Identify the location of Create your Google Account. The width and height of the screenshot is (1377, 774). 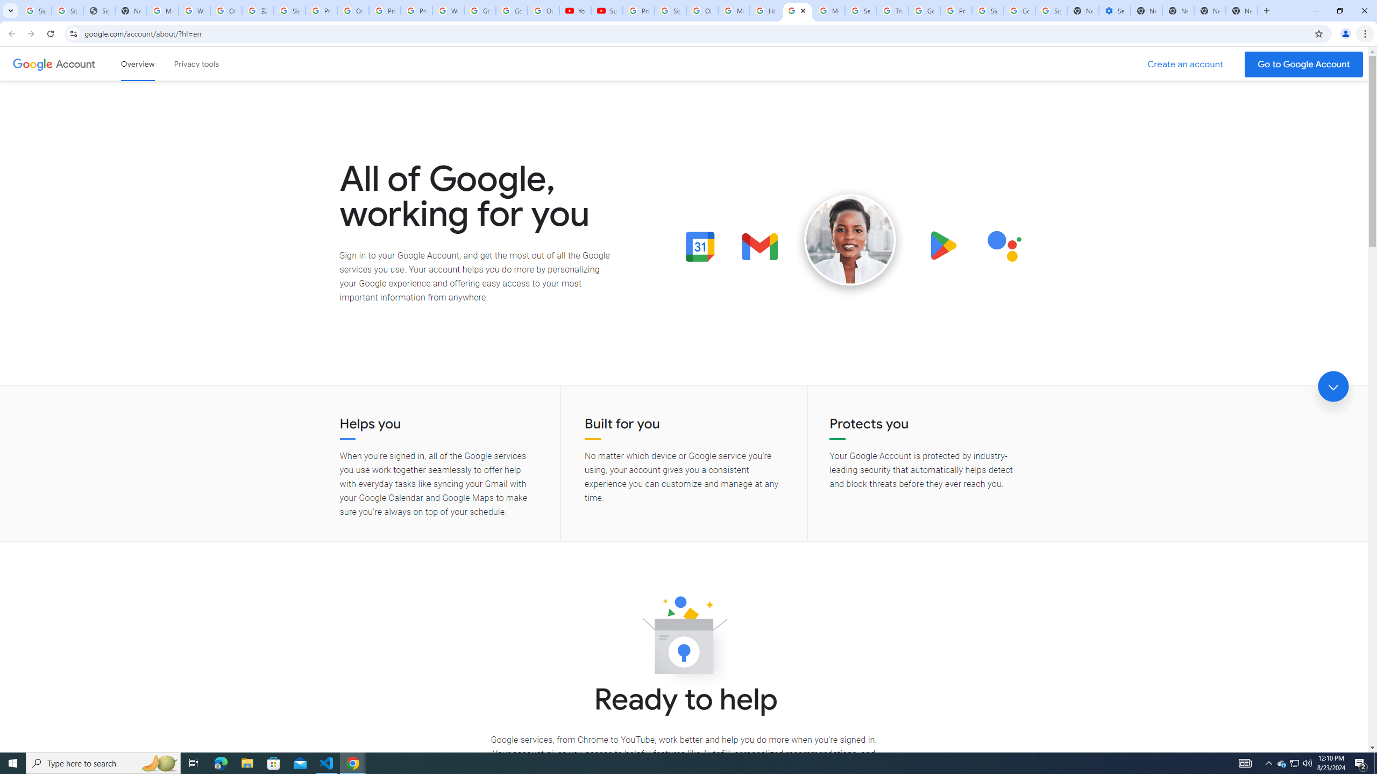
(226, 11).